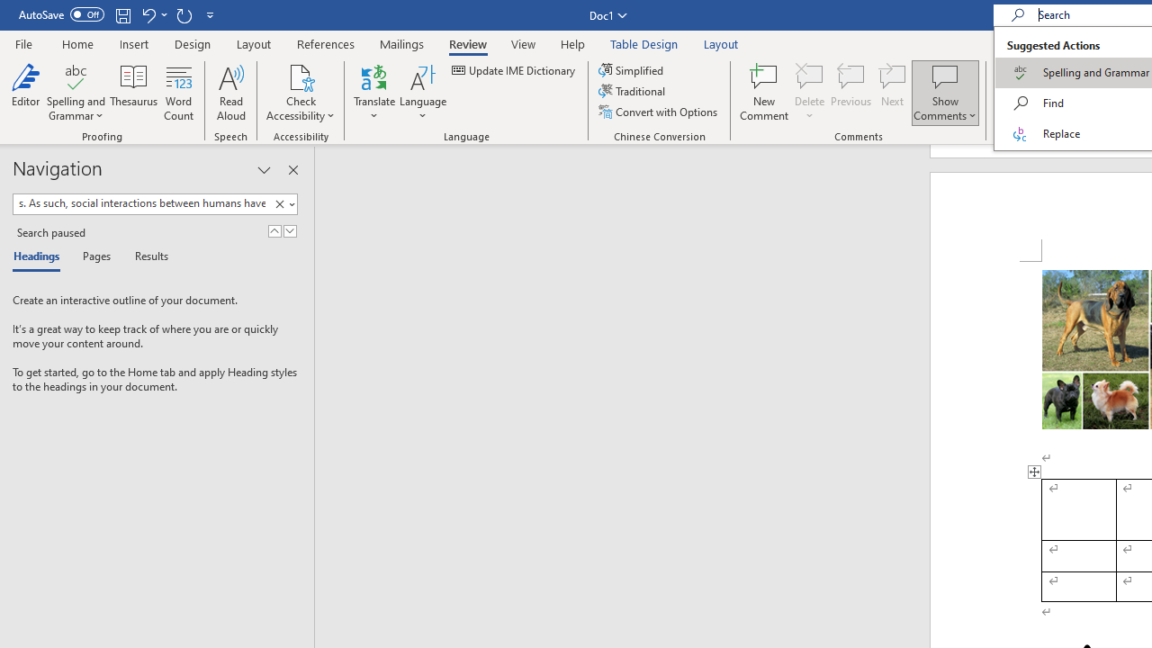  Describe the element at coordinates (659, 112) in the screenshot. I see `Convert with Options...` at that location.